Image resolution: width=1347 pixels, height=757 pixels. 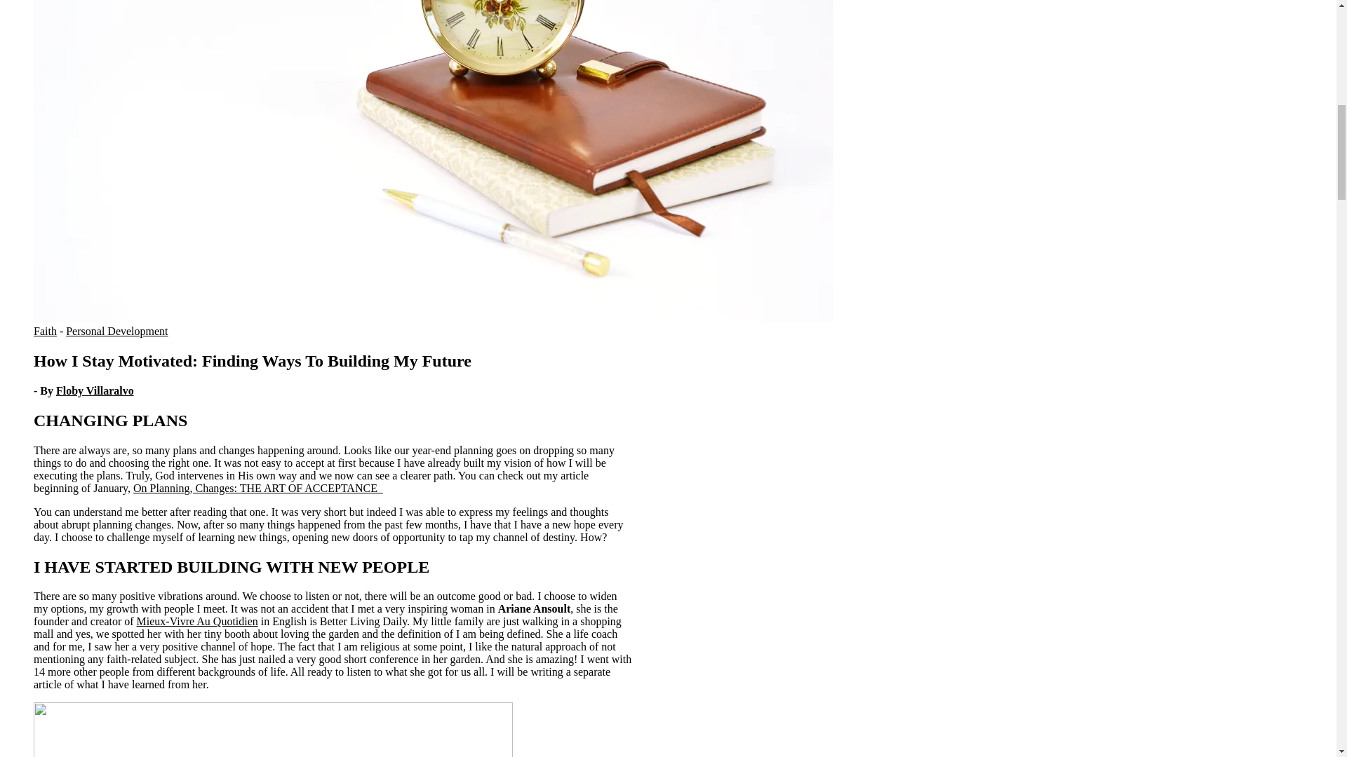 I want to click on Floby Villaralvo, so click(x=95, y=390).